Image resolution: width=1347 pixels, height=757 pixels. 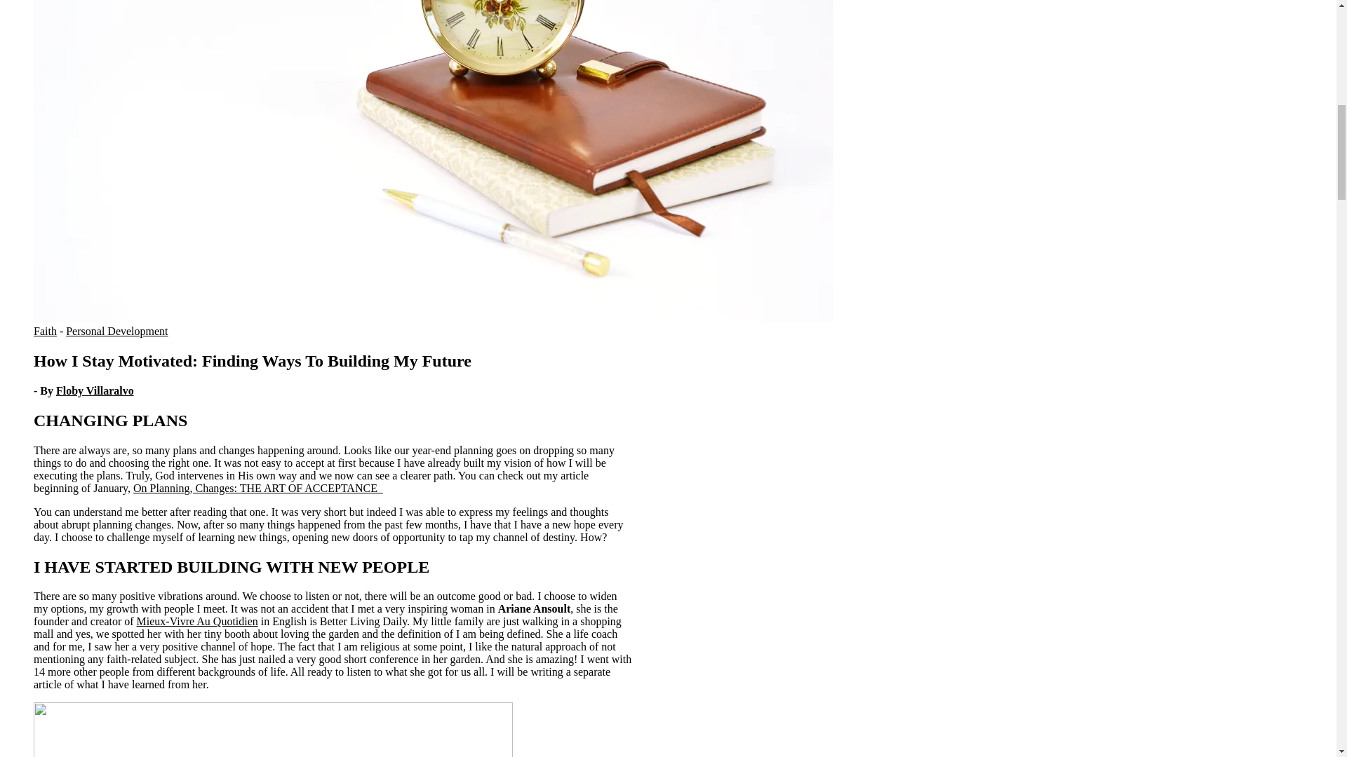 I want to click on Floby Villaralvo, so click(x=95, y=390).